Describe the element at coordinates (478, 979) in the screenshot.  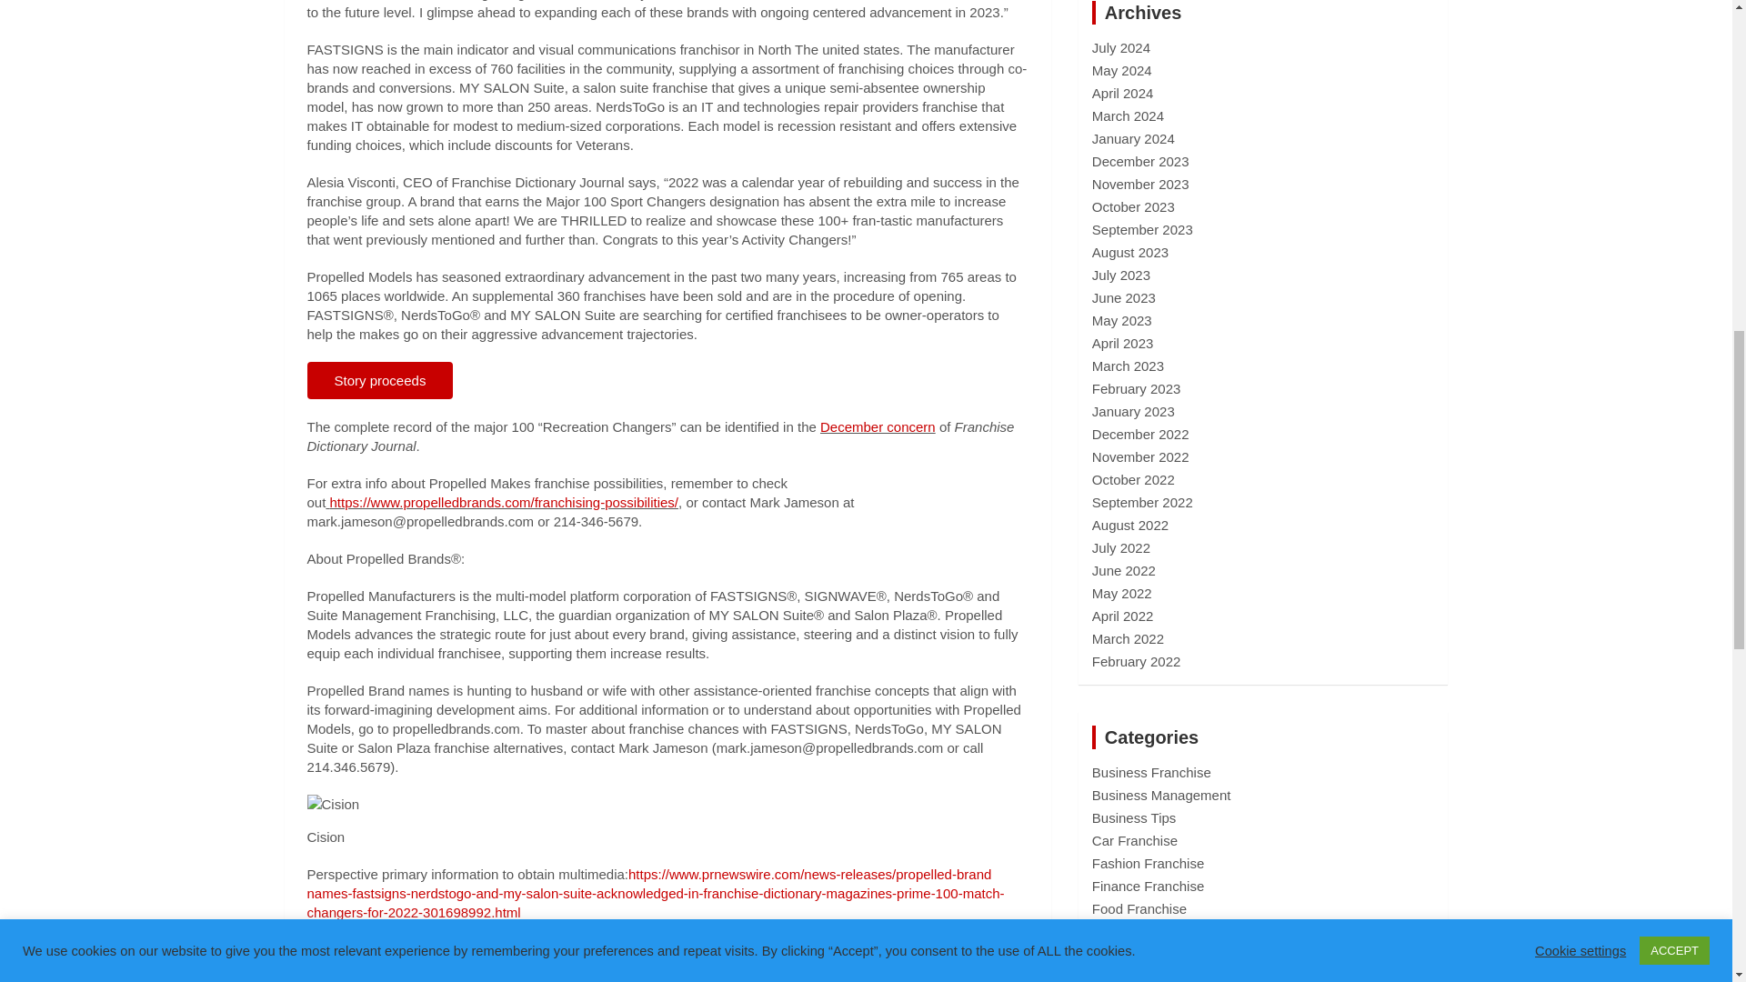
I see `Dictionary` at that location.